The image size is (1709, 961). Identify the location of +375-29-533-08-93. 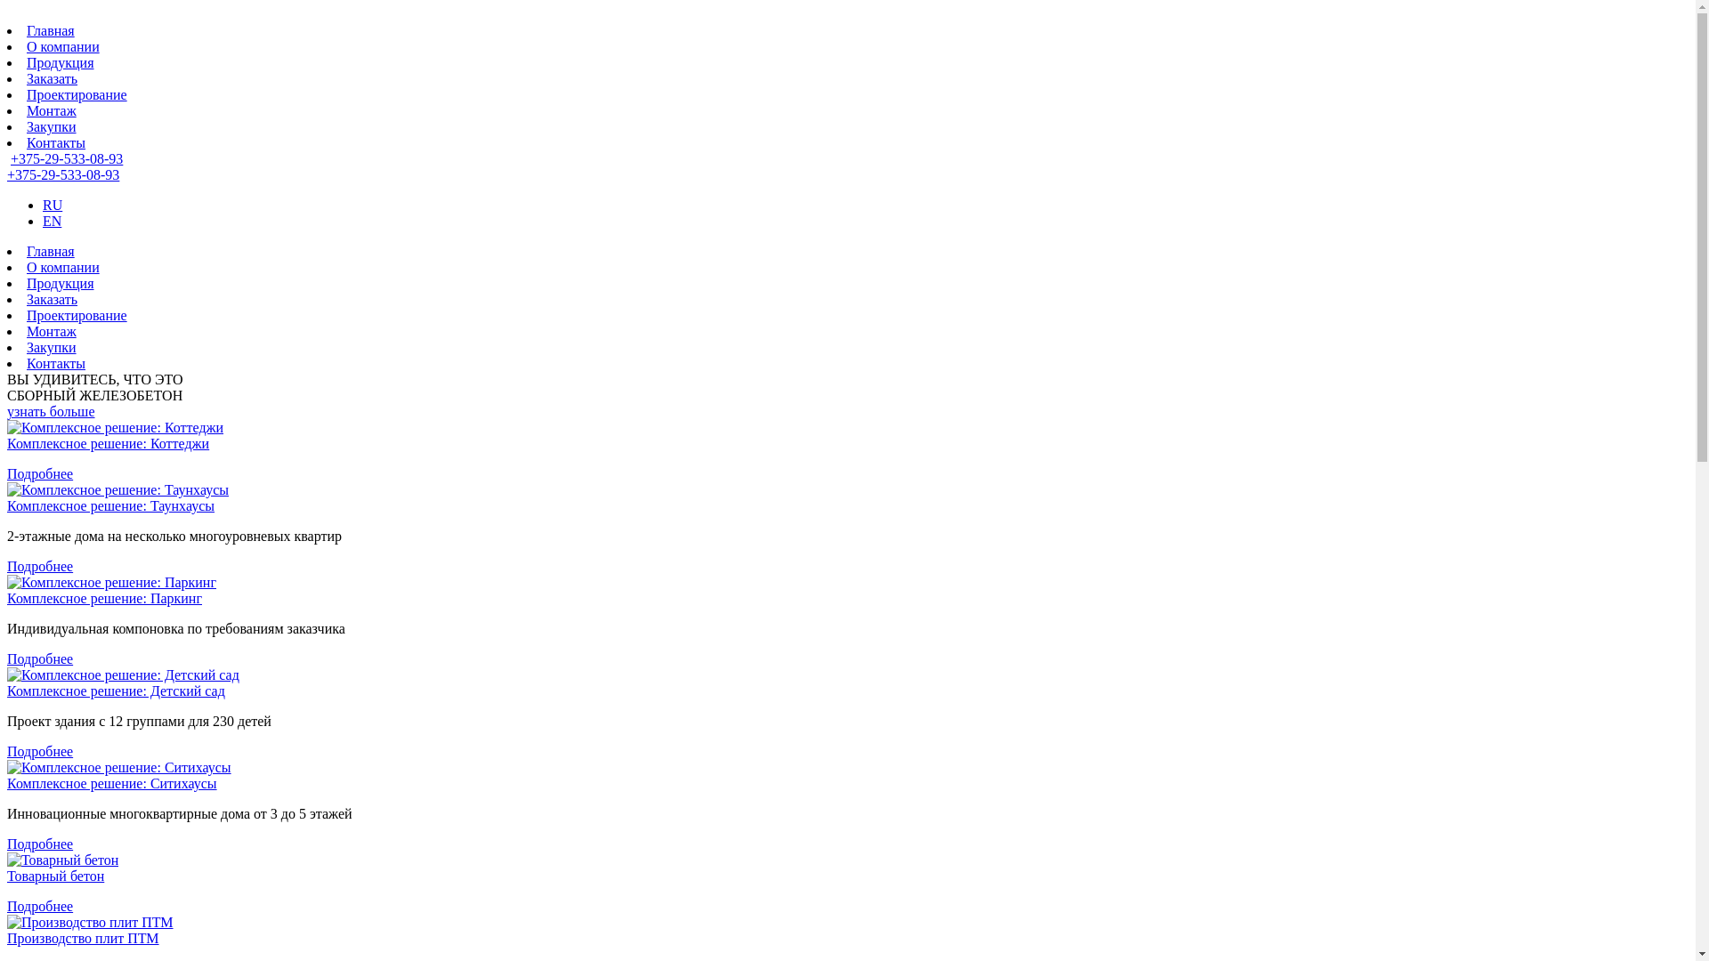
(63, 174).